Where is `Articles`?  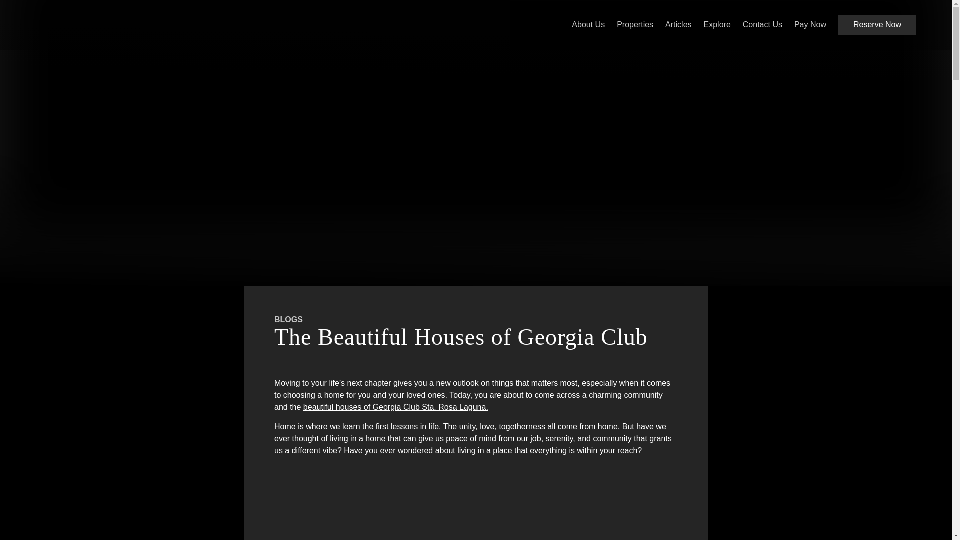
Articles is located at coordinates (678, 25).